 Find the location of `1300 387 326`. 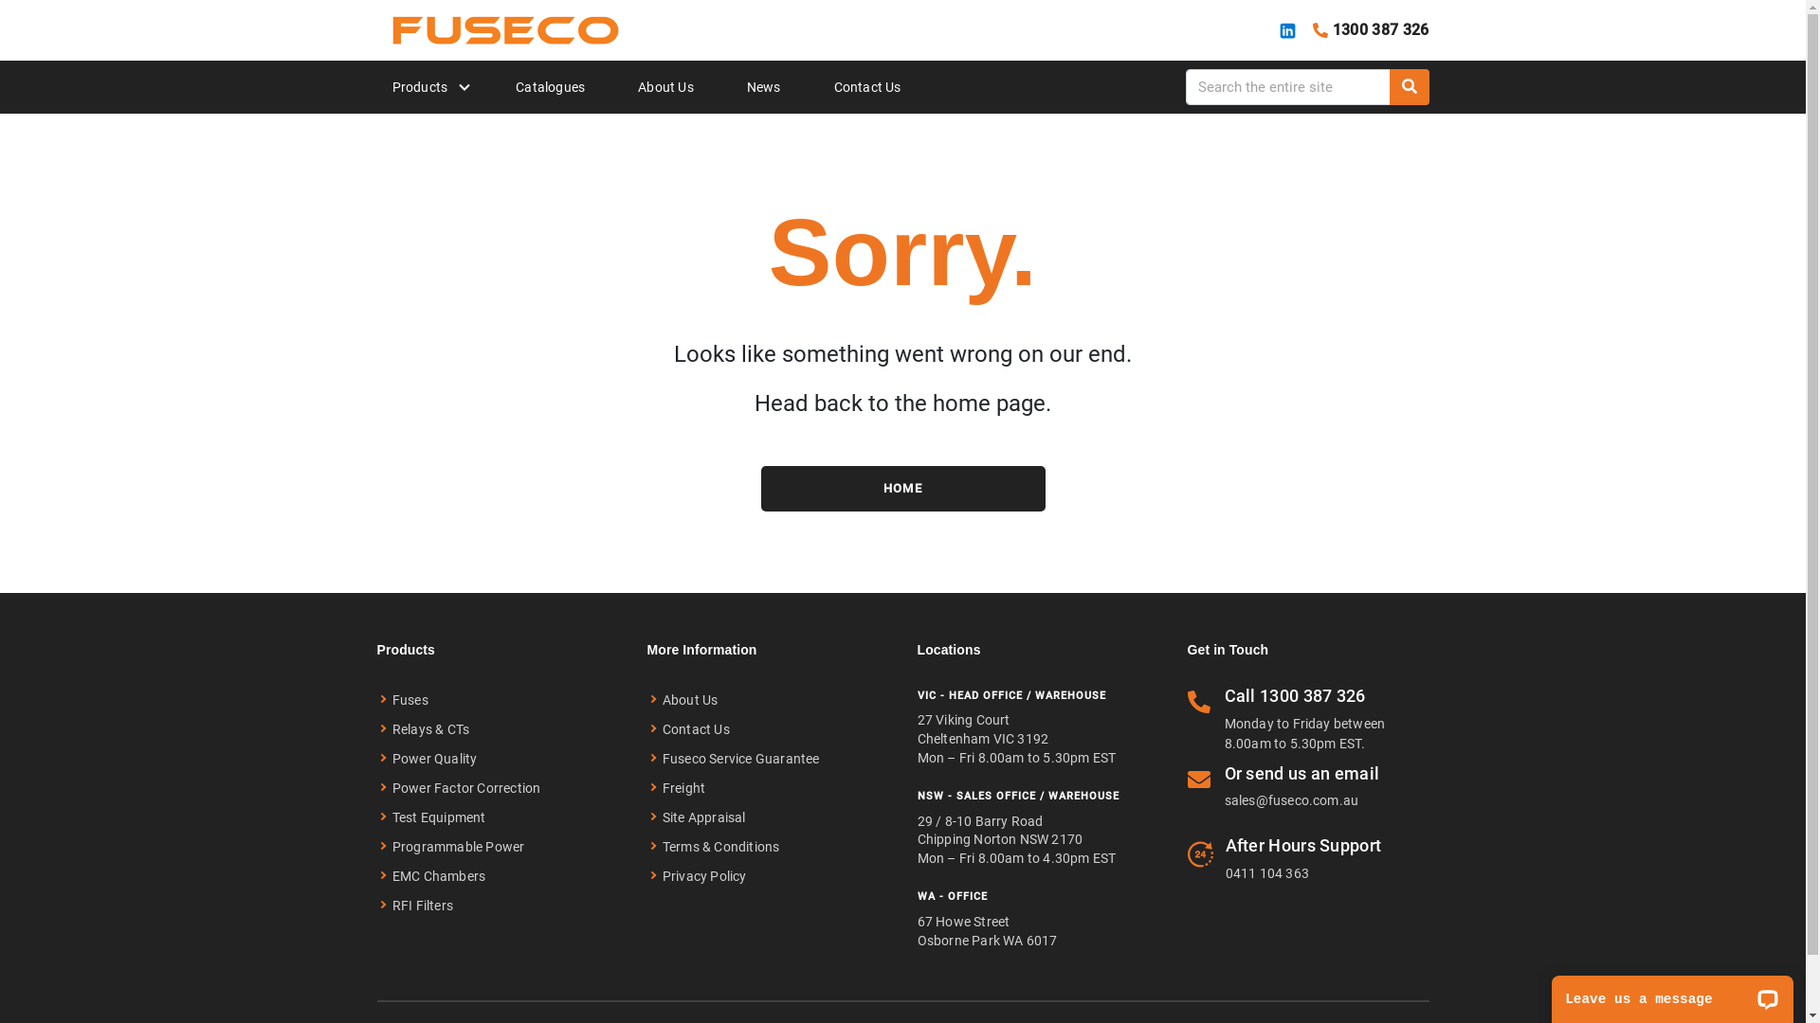

1300 387 326 is located at coordinates (1313, 695).